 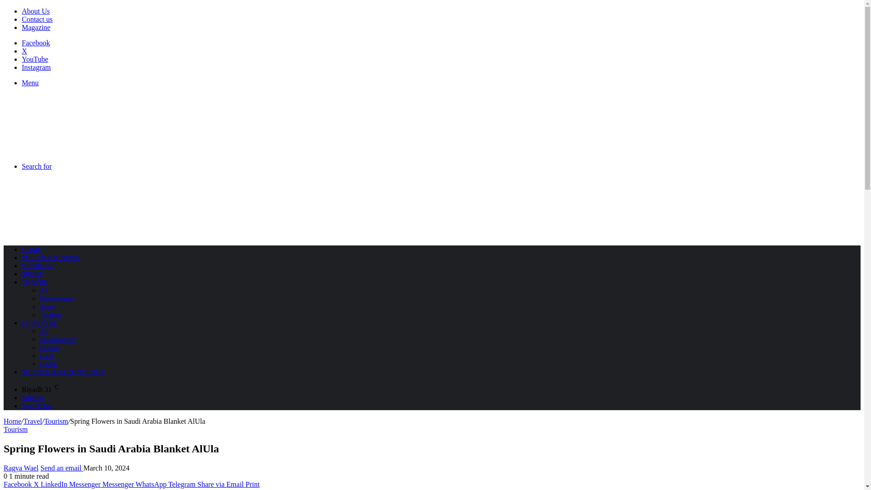 What do you see at coordinates (15, 429) in the screenshot?
I see `Tourism` at bounding box center [15, 429].